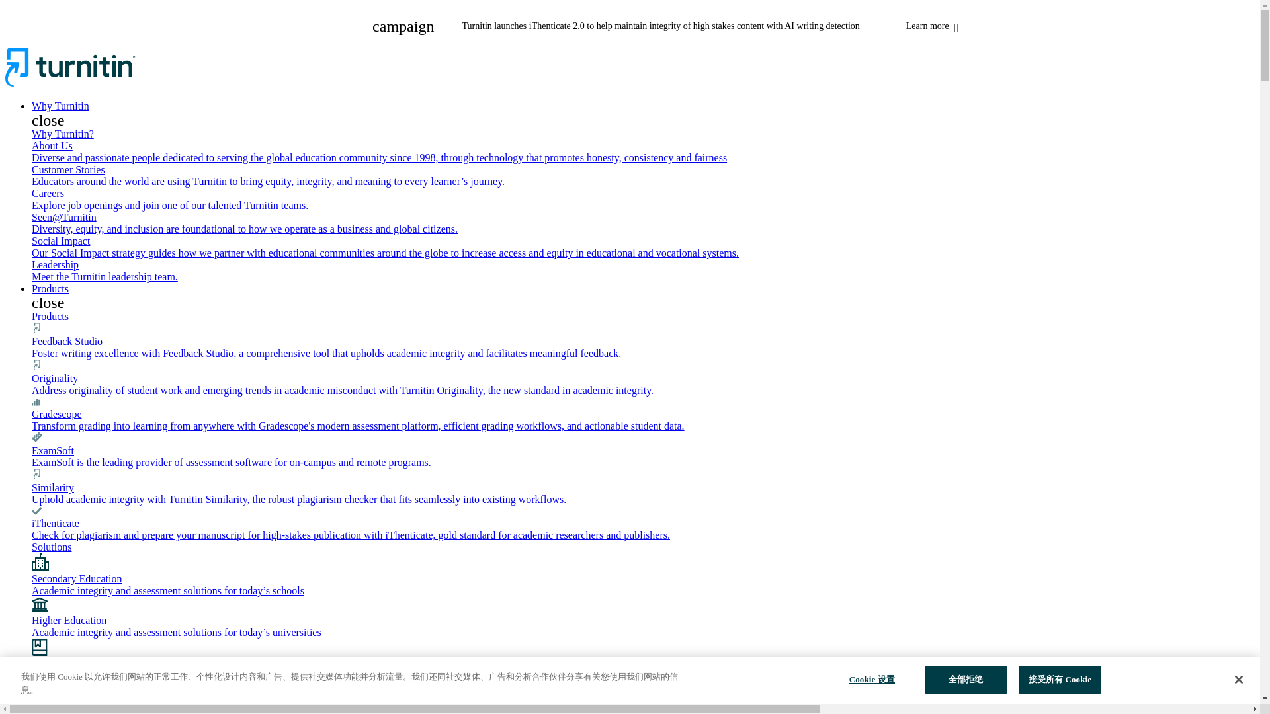  What do you see at coordinates (63, 134) in the screenshot?
I see `Why Turnitin?` at bounding box center [63, 134].